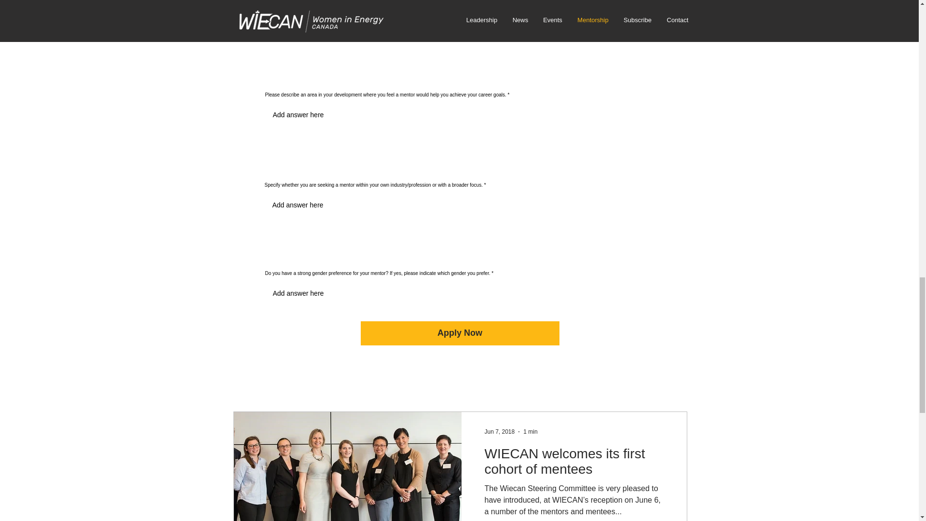 The height and width of the screenshot is (521, 926). What do you see at coordinates (460, 333) in the screenshot?
I see `Apply Now` at bounding box center [460, 333].